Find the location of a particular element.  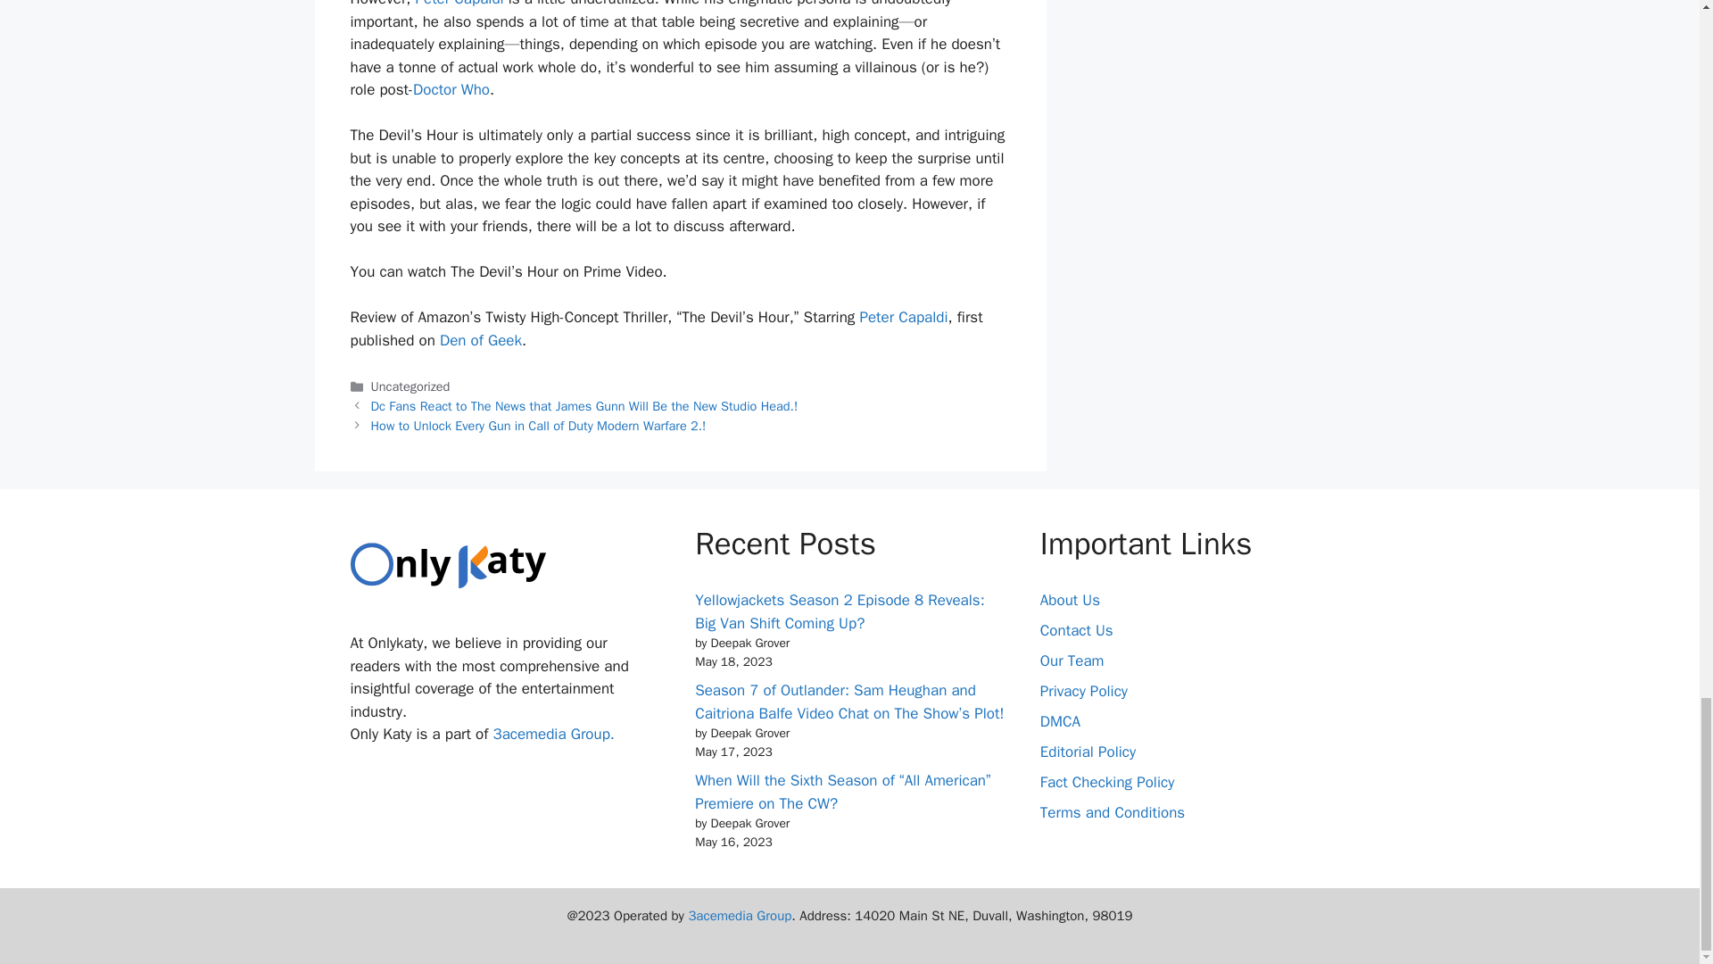

How to Unlock Every Gun in Call of Duty Modern Warfare 2.! is located at coordinates (539, 425).